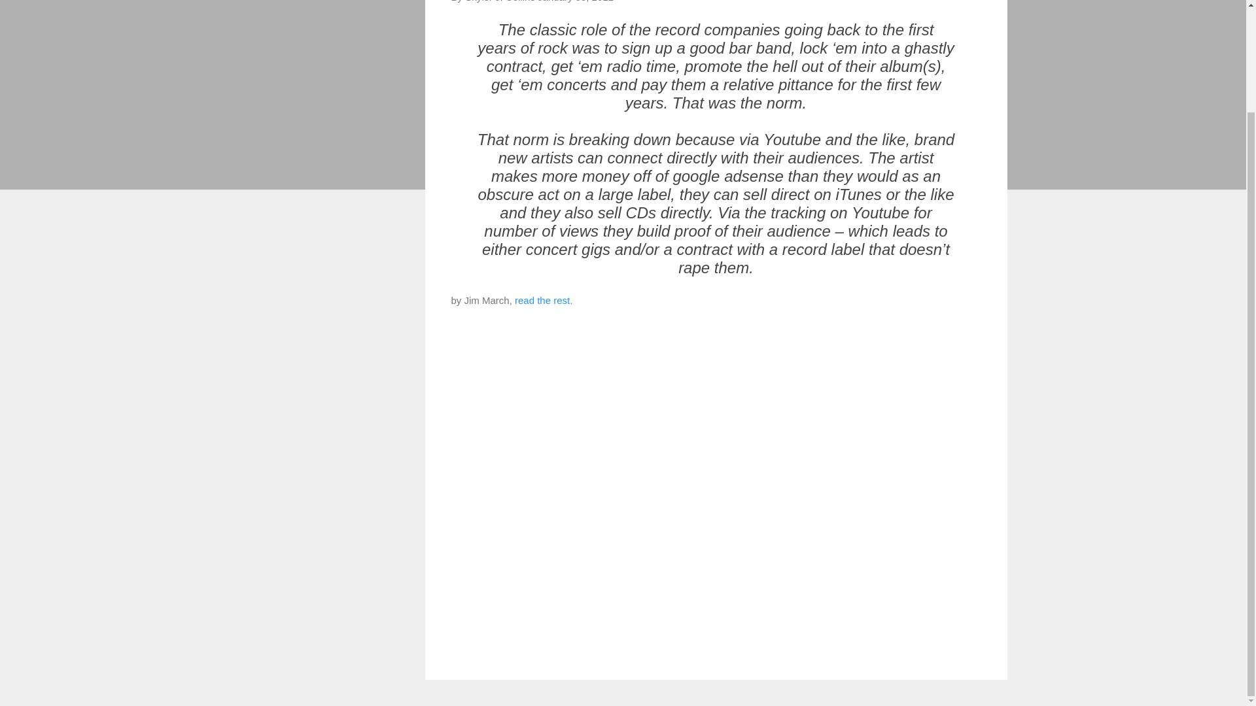  What do you see at coordinates (576, 1) in the screenshot?
I see `January 09, 2012` at bounding box center [576, 1].